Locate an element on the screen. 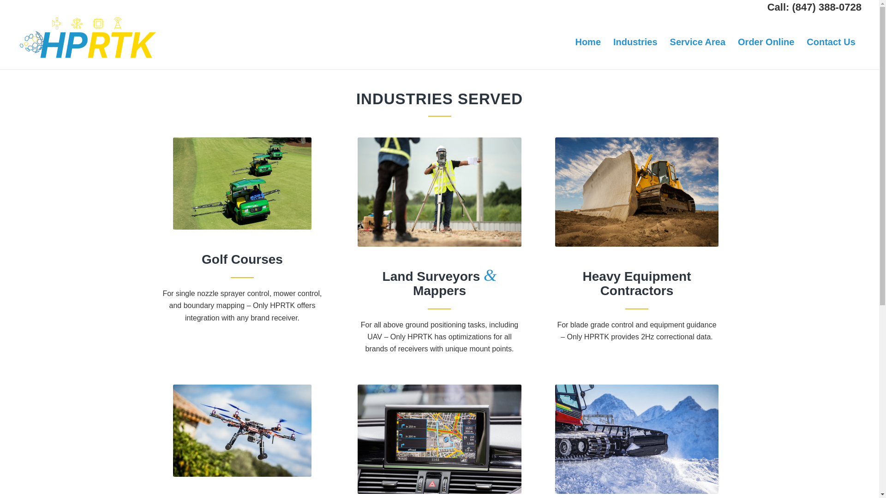 The width and height of the screenshot is (886, 498). Contact Us is located at coordinates (831, 42).